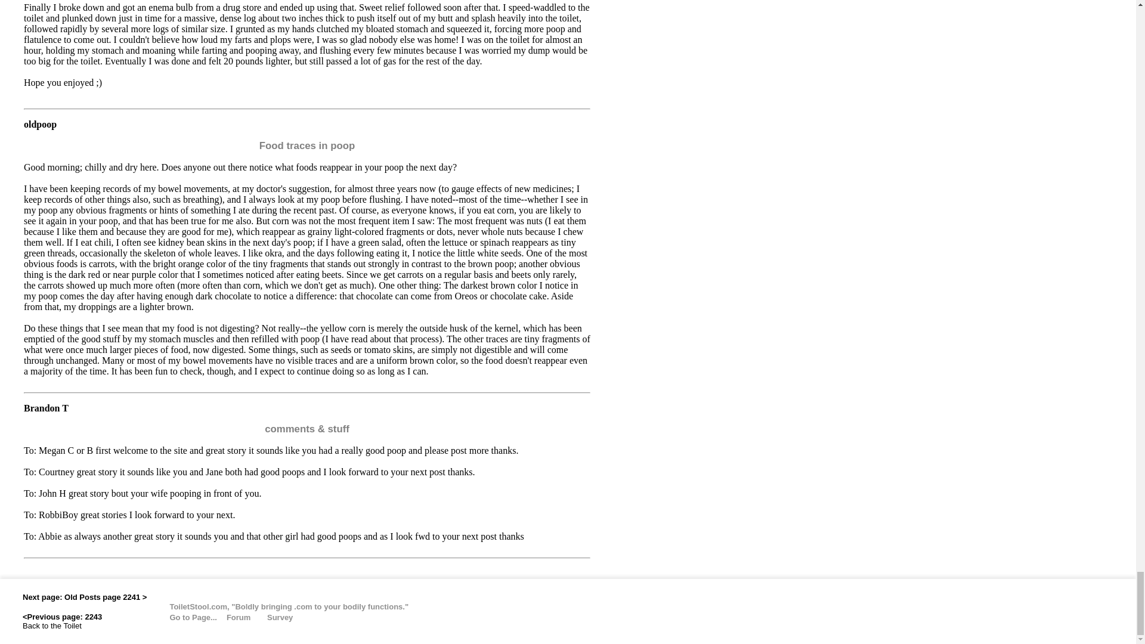  I want to click on Take the Sitting on the Toilet Survey., so click(278, 617).